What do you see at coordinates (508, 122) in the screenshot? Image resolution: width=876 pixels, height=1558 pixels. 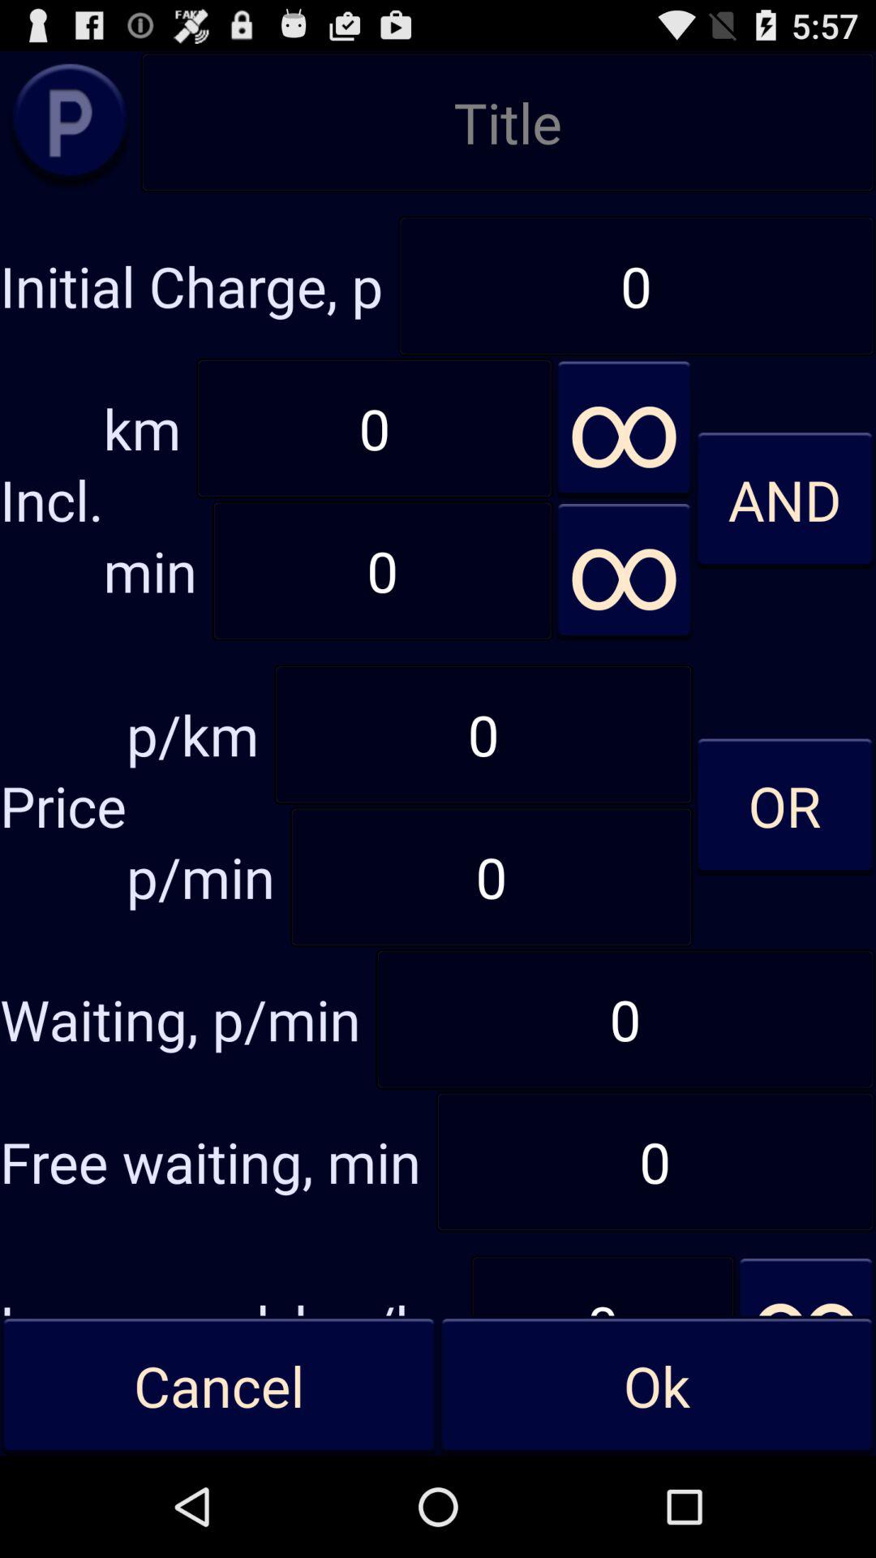 I see `title` at bounding box center [508, 122].